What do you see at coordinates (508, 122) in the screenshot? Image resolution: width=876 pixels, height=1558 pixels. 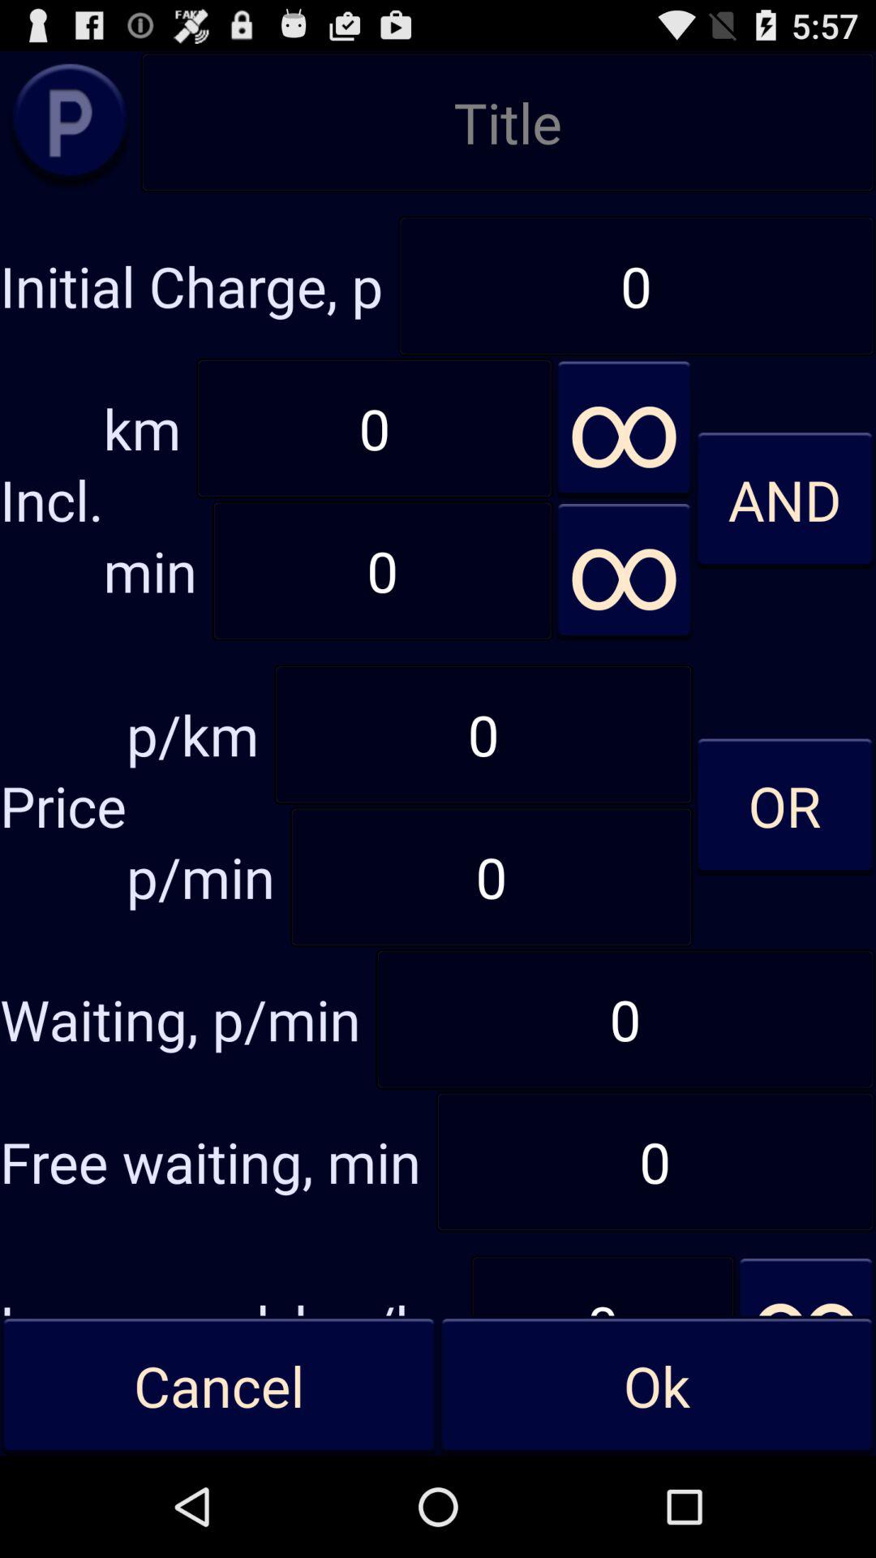 I see `title` at bounding box center [508, 122].